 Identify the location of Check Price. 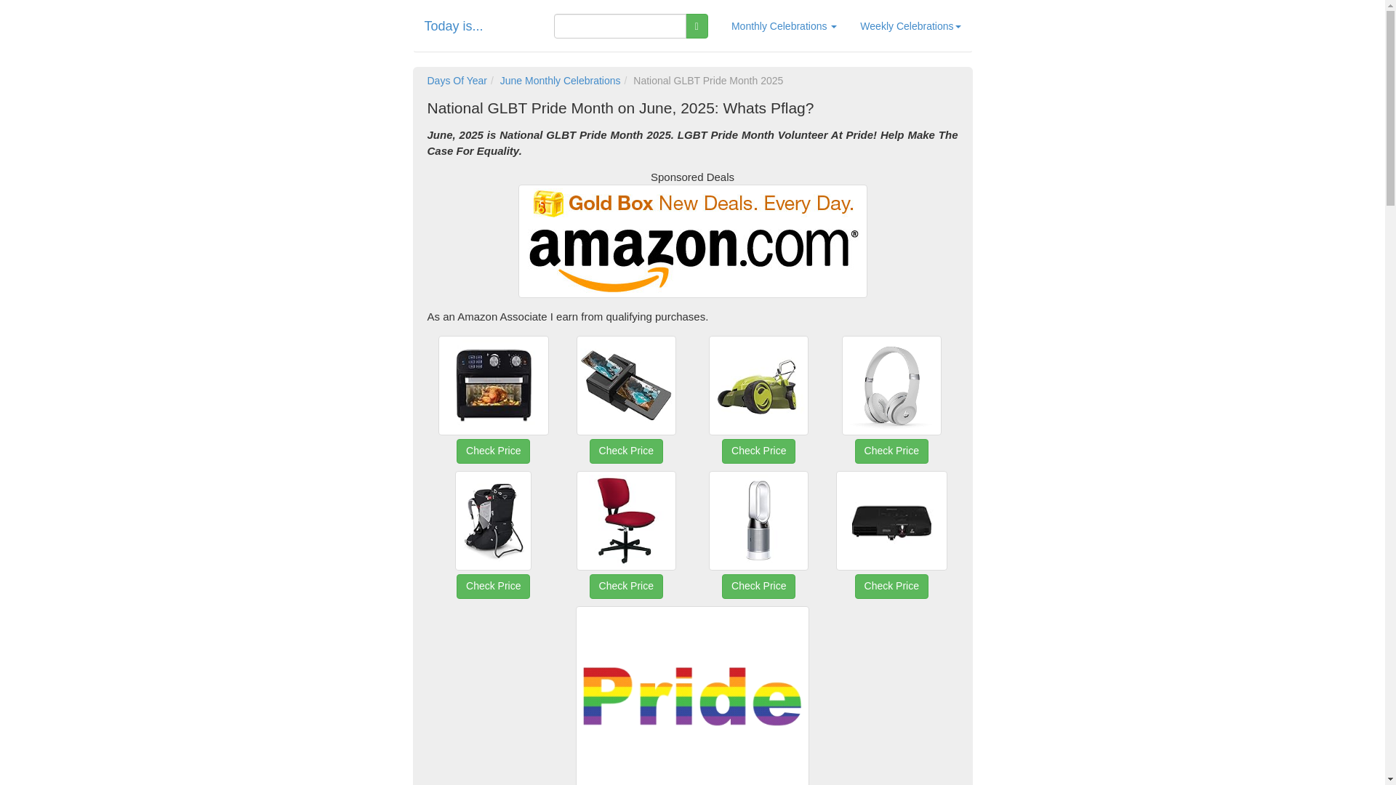
(493, 417).